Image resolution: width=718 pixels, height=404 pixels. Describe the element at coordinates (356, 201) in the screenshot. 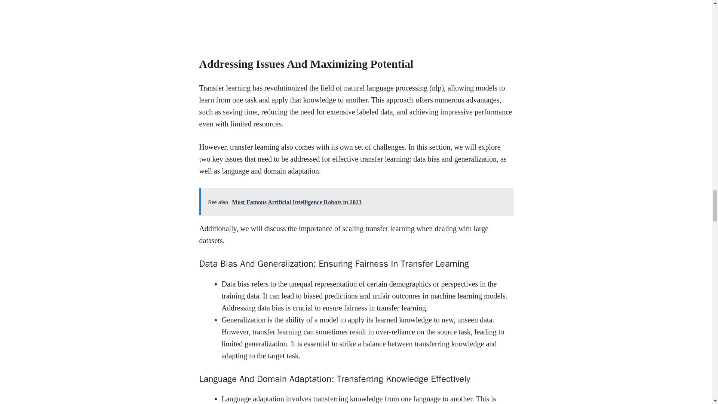

I see `See also  Most Famous Artificial Intelligence Robots in 2023` at that location.